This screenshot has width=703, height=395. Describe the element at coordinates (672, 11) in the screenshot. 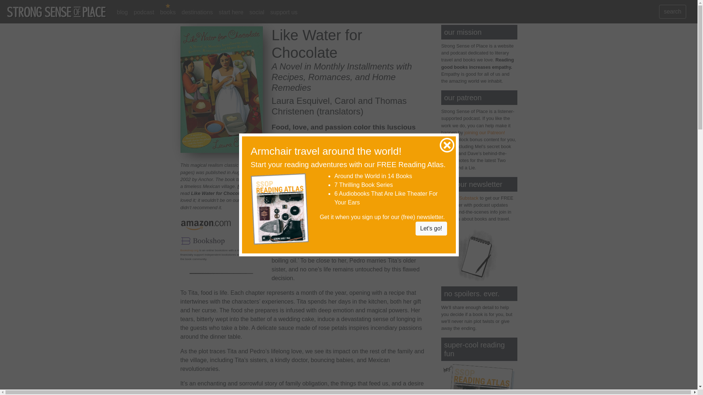

I see `search` at that location.